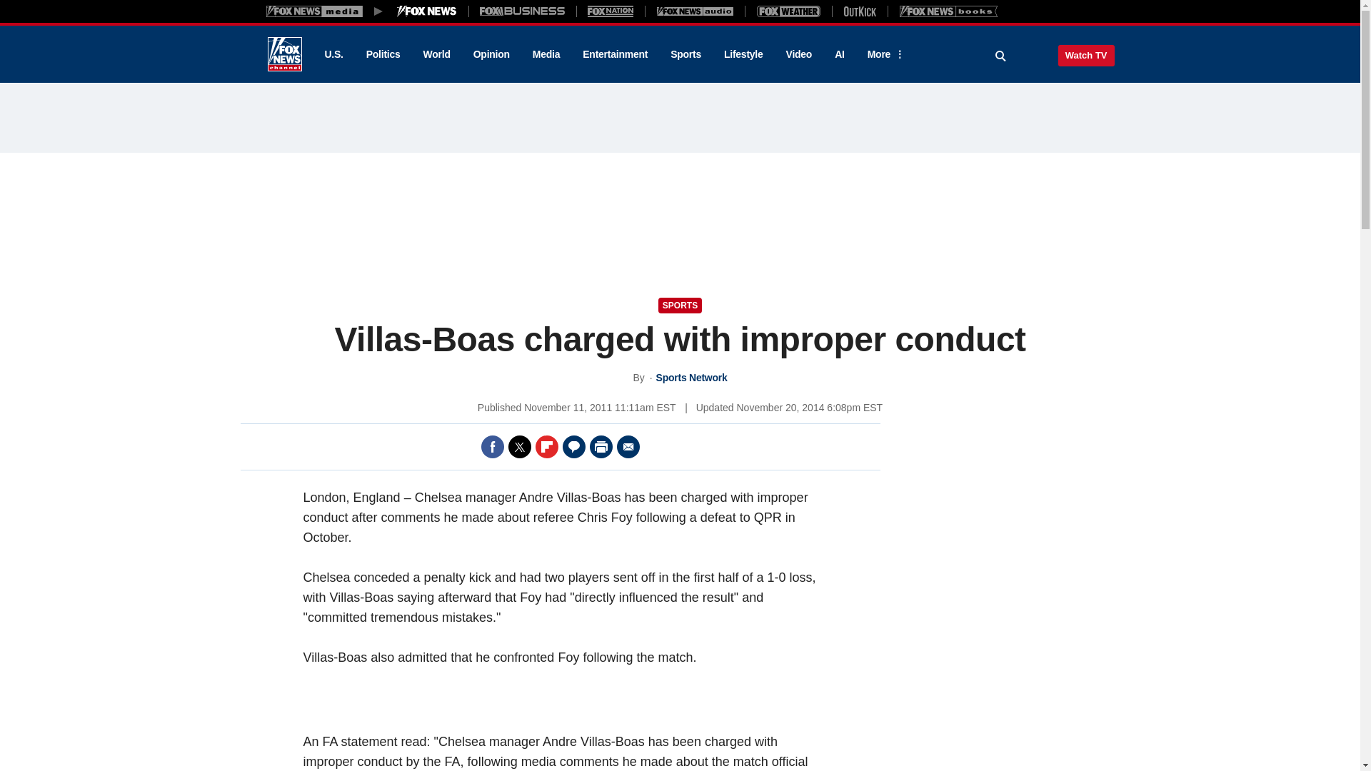  Describe the element at coordinates (840, 54) in the screenshot. I see `AI` at that location.